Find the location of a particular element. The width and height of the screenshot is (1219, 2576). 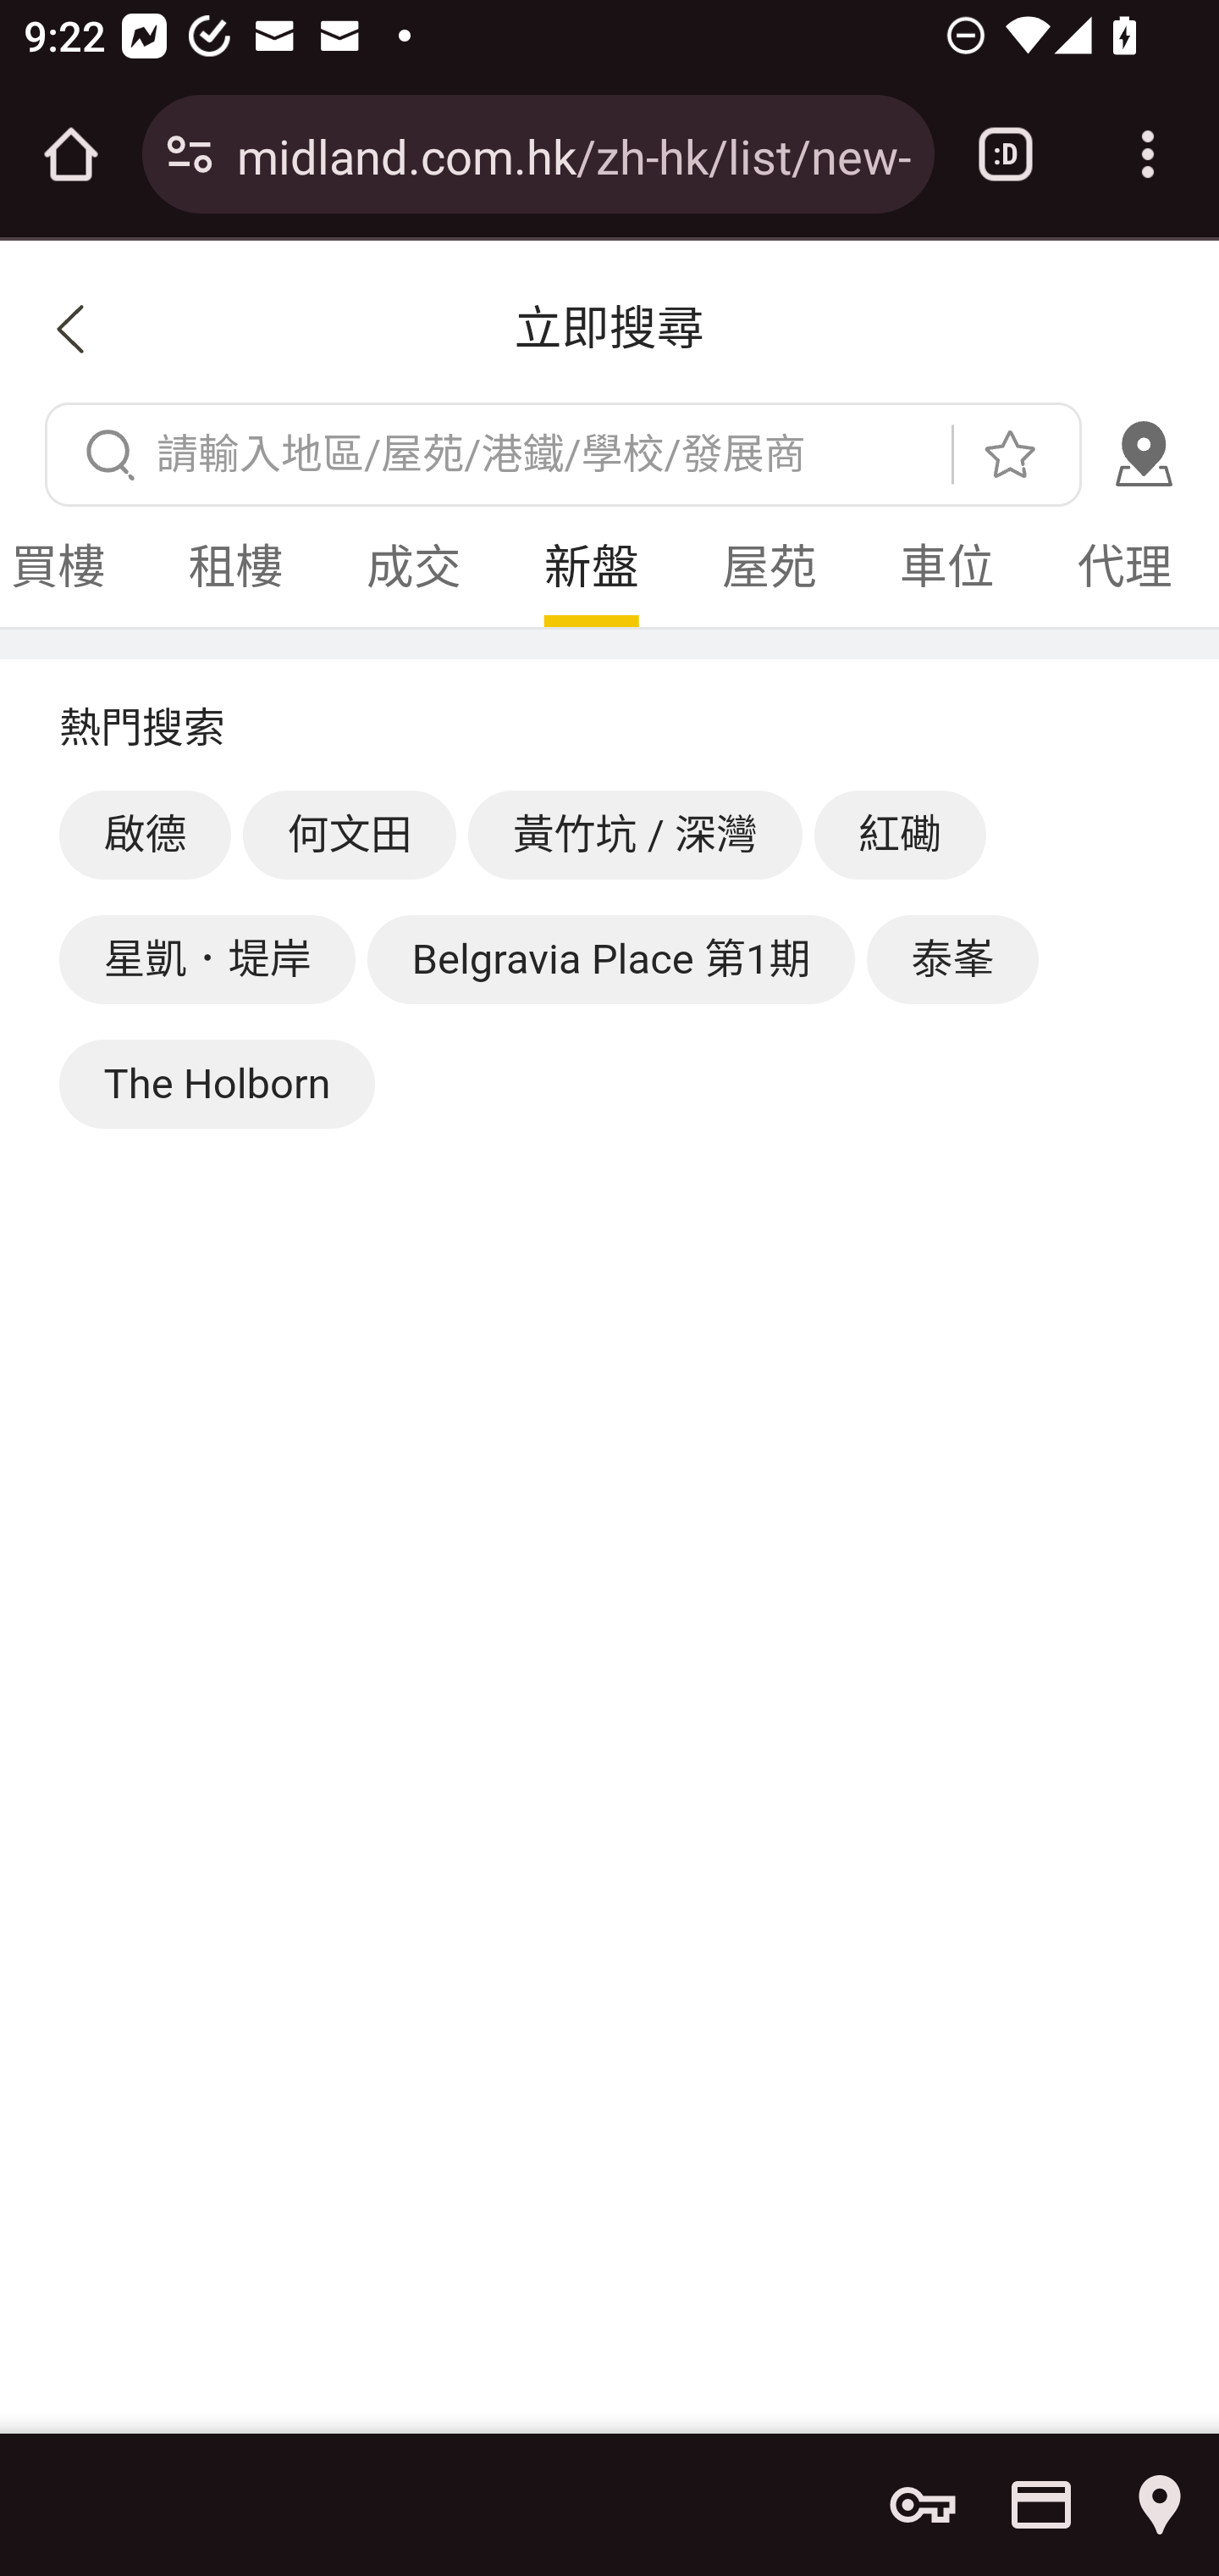

Customize and control Google Chrome is located at coordinates (1148, 154).